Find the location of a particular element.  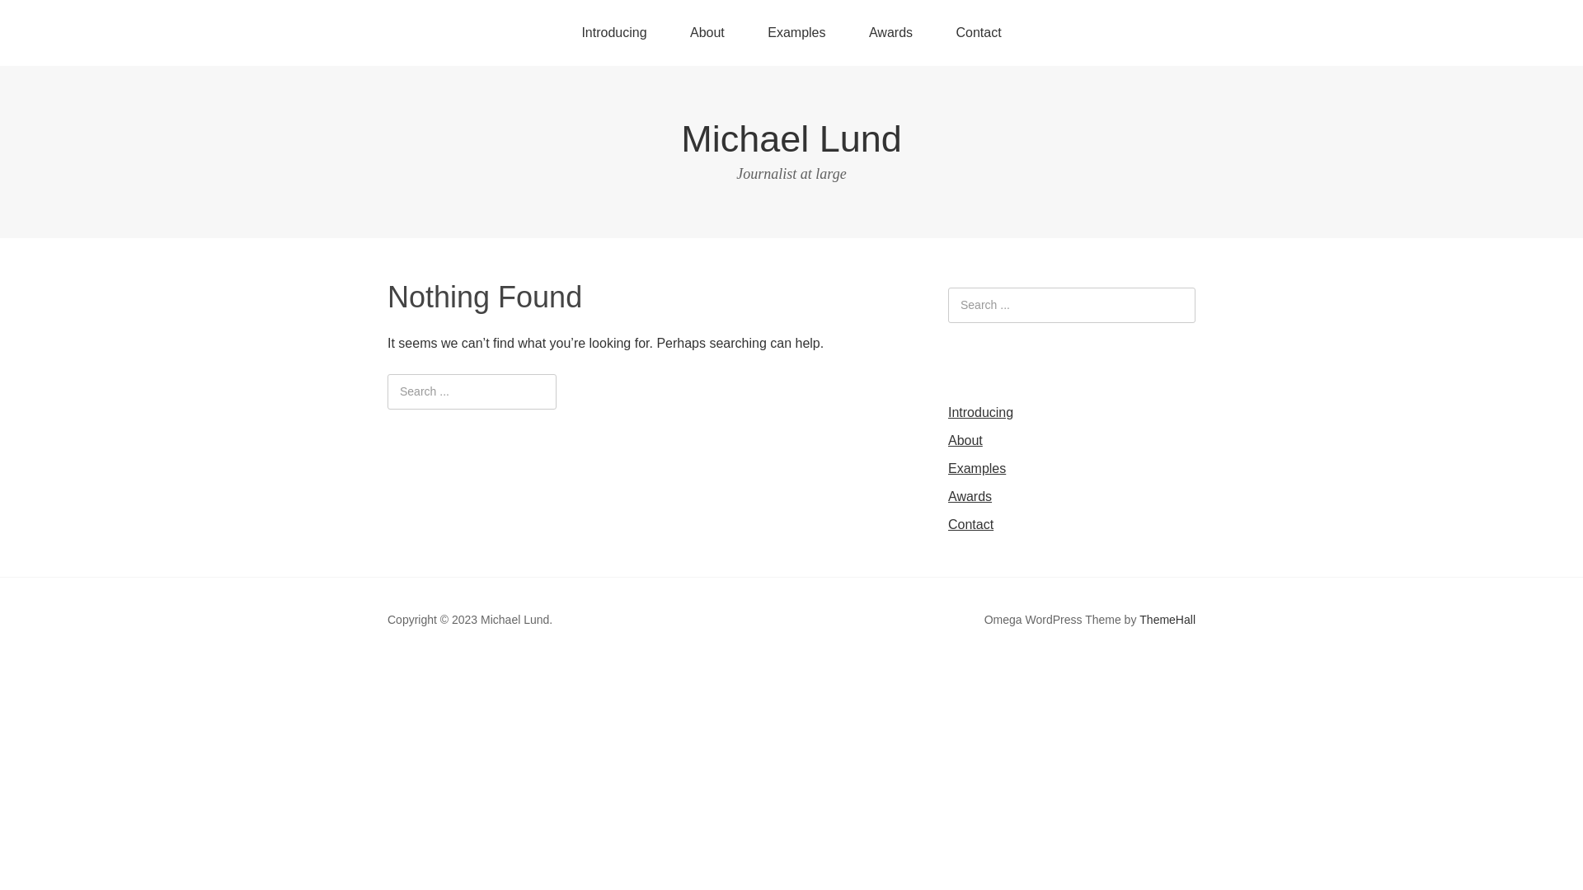

ThemeHall is located at coordinates (1167, 620).